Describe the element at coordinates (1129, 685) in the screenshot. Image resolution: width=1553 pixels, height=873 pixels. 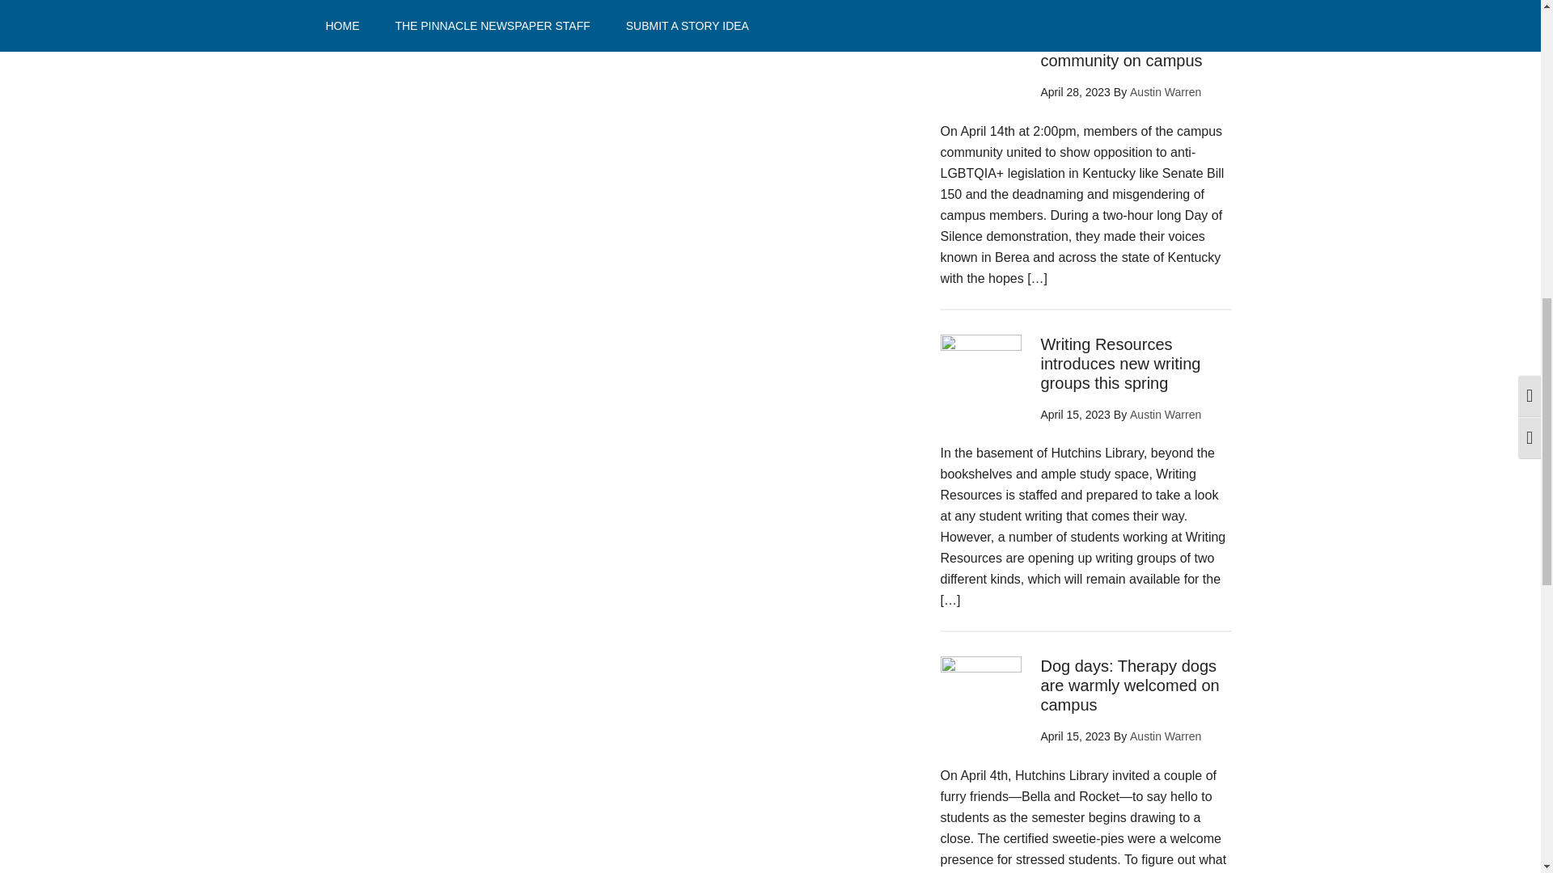
I see `Dog days: Therapy dogs are warmly welcomed on campus` at that location.